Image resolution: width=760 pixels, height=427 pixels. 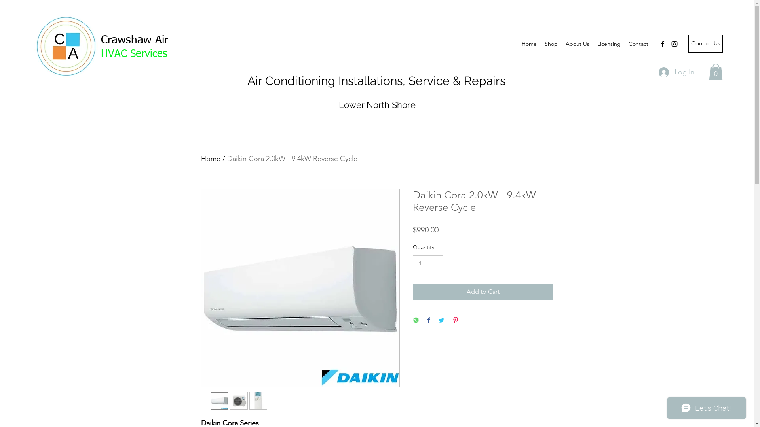 What do you see at coordinates (677, 72) in the screenshot?
I see `Log In` at bounding box center [677, 72].